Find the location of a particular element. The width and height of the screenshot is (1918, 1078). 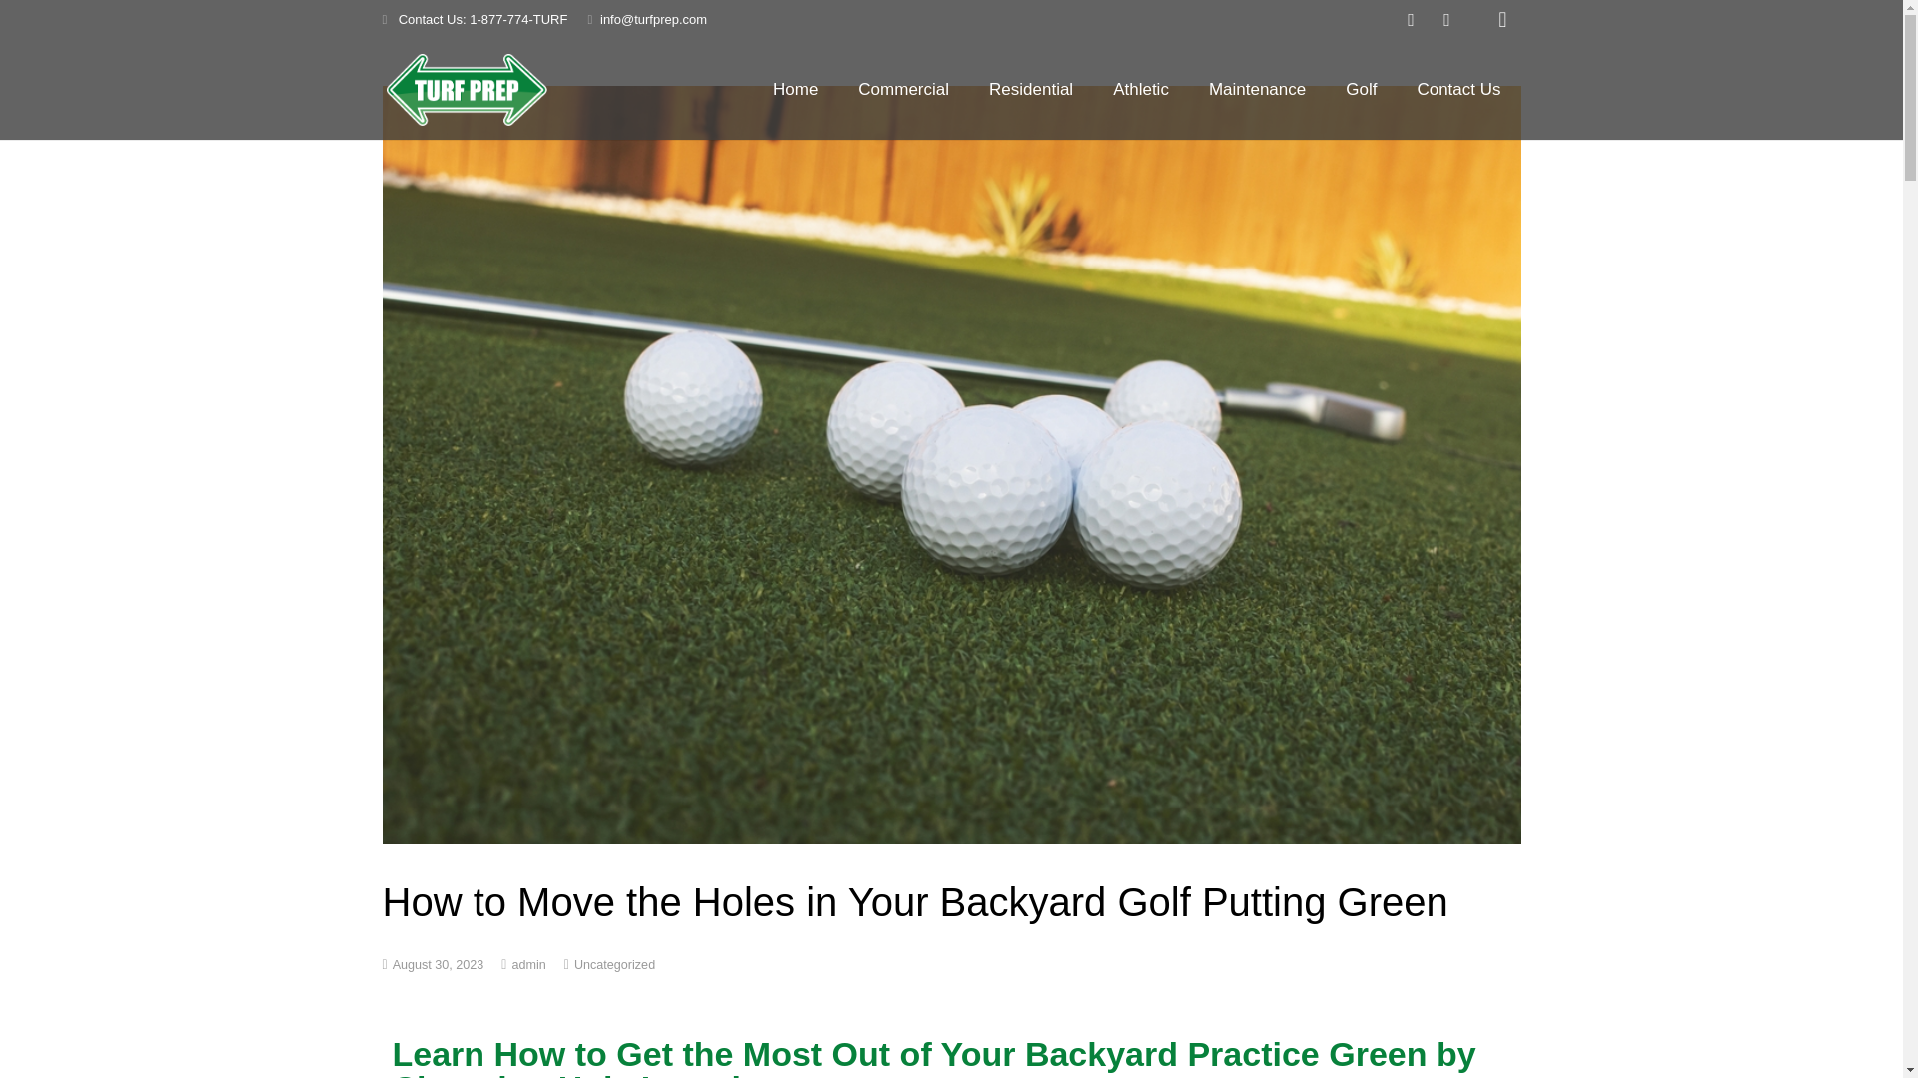

Maintenance is located at coordinates (1257, 89).